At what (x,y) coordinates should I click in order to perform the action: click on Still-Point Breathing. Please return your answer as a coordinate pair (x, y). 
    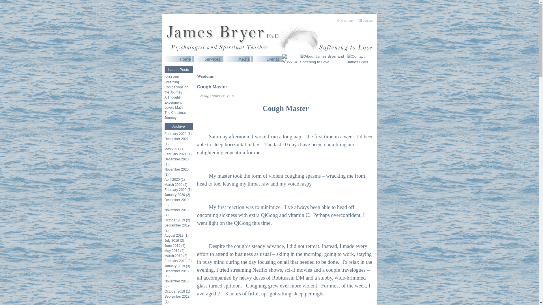
    Looking at the image, I should click on (178, 80).